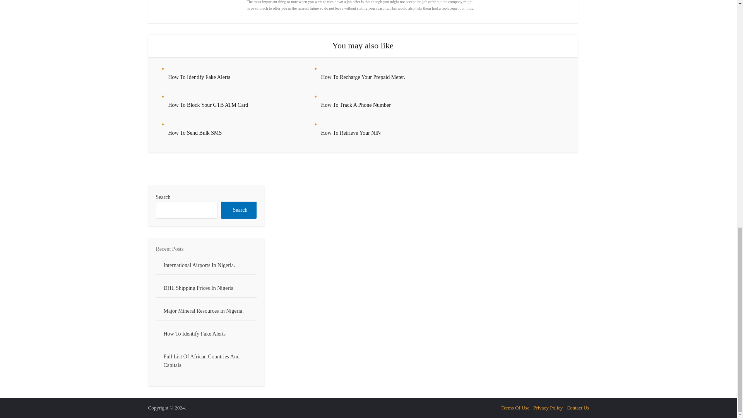 Image resolution: width=743 pixels, height=418 pixels. What do you see at coordinates (515, 408) in the screenshot?
I see `Terms Of Use` at bounding box center [515, 408].